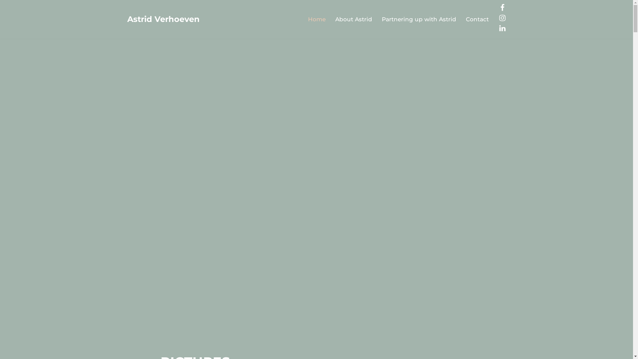 The image size is (638, 359). What do you see at coordinates (5, 14) in the screenshot?
I see `Spring naar de inhoud` at bounding box center [5, 14].